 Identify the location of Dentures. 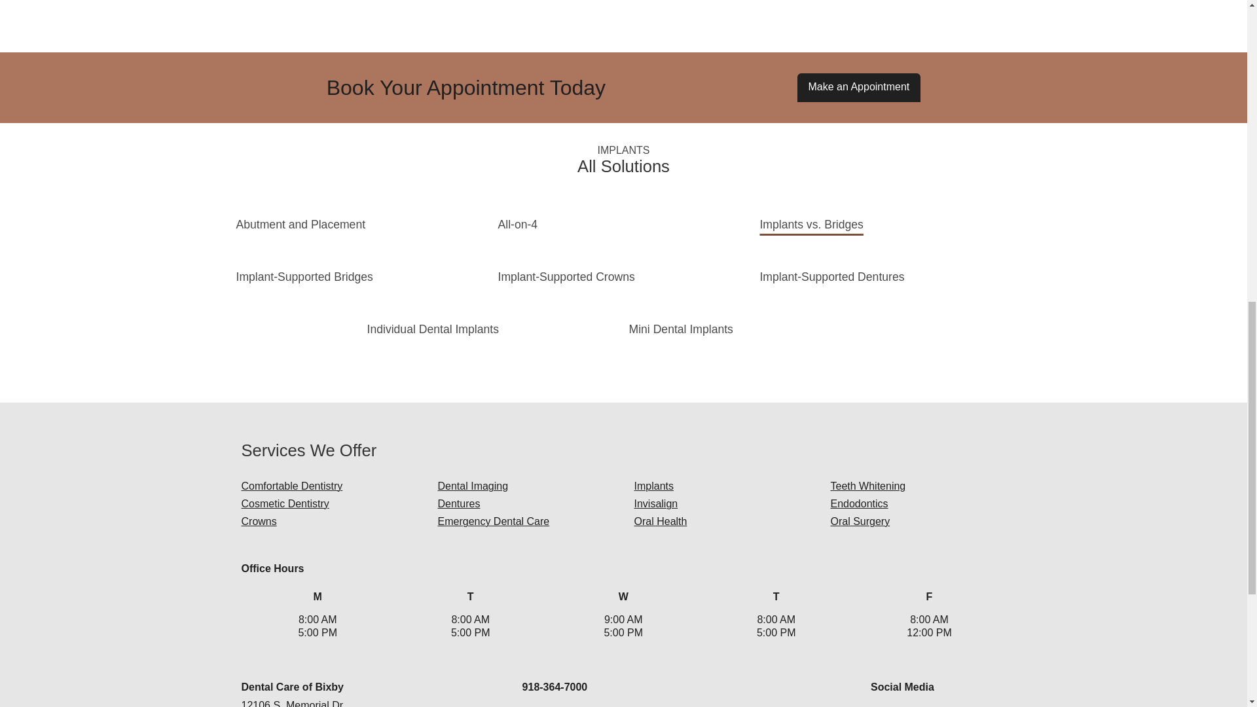
(458, 503).